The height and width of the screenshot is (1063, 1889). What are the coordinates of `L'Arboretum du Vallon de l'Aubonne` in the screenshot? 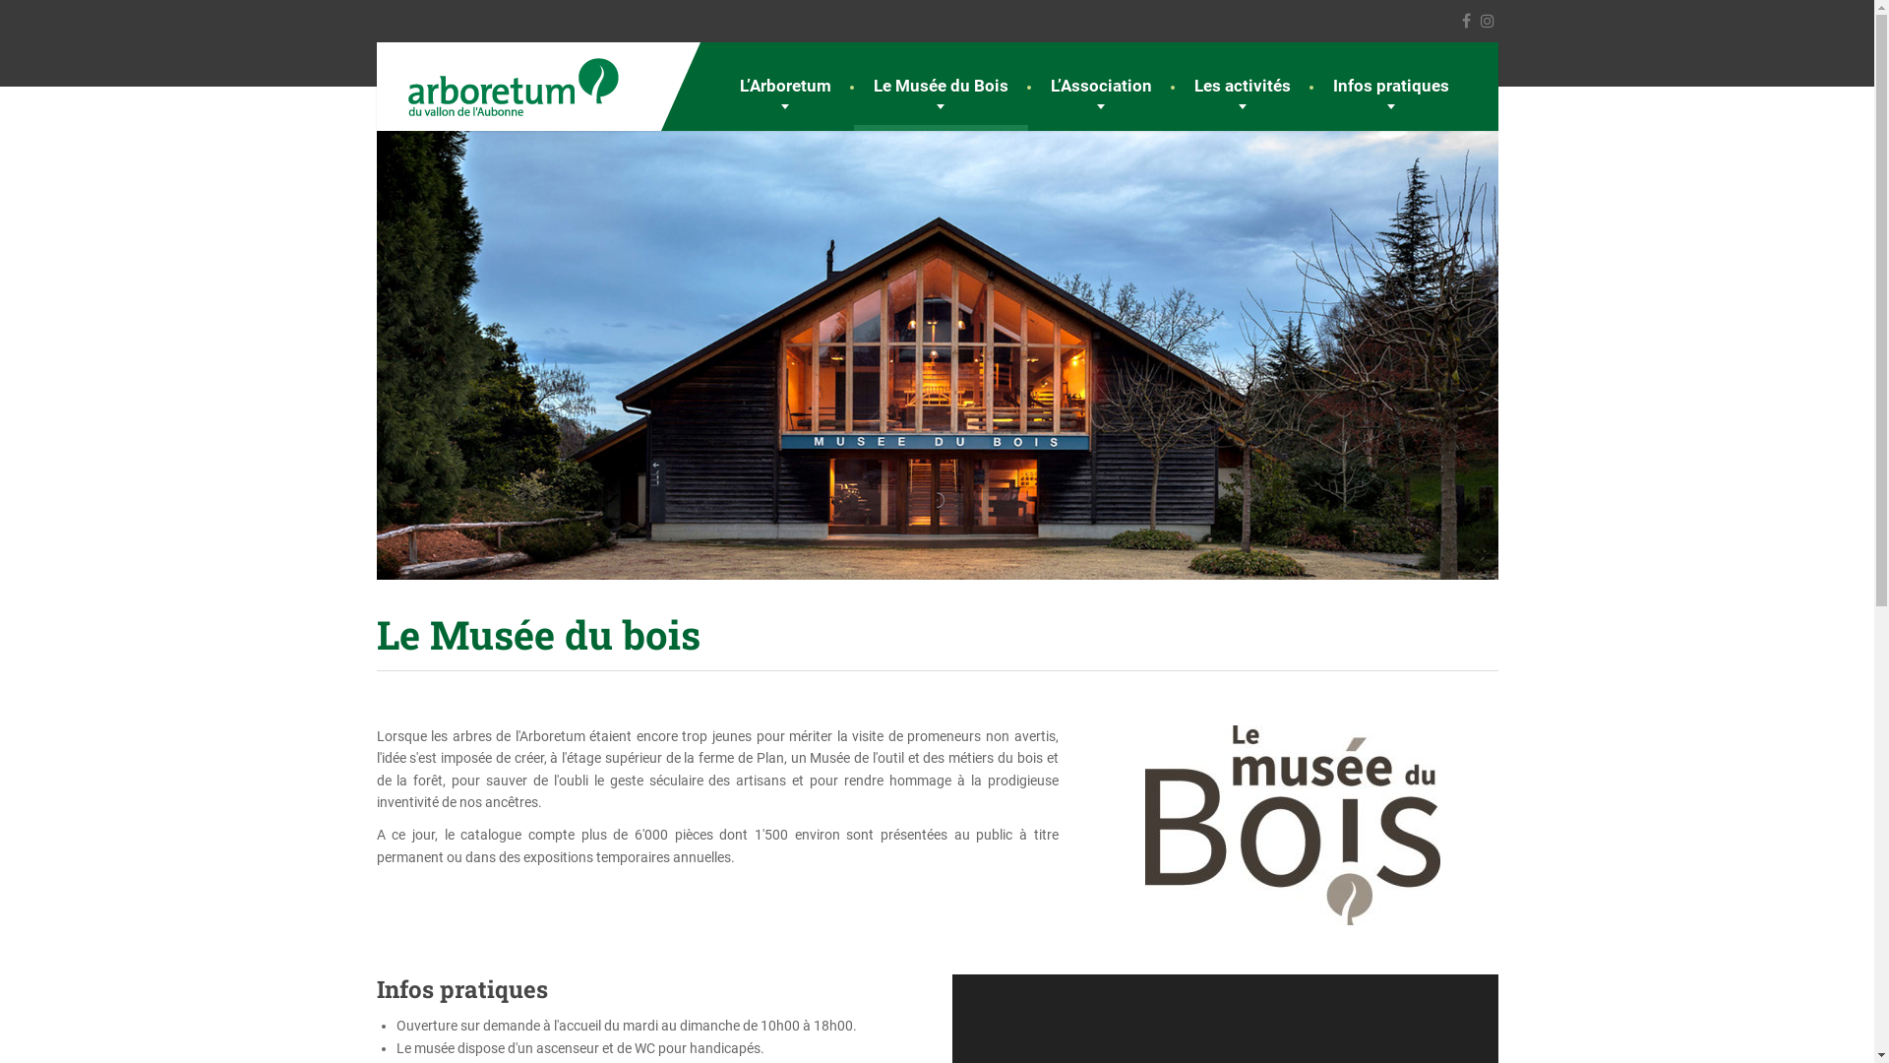 It's located at (538, 87).